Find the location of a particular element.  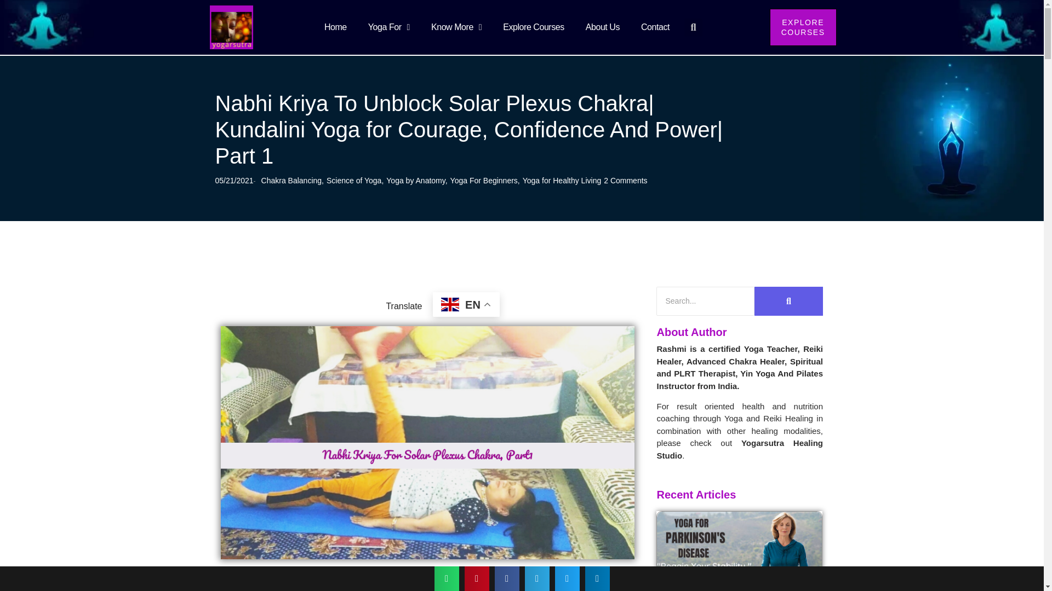

Contact is located at coordinates (655, 27).